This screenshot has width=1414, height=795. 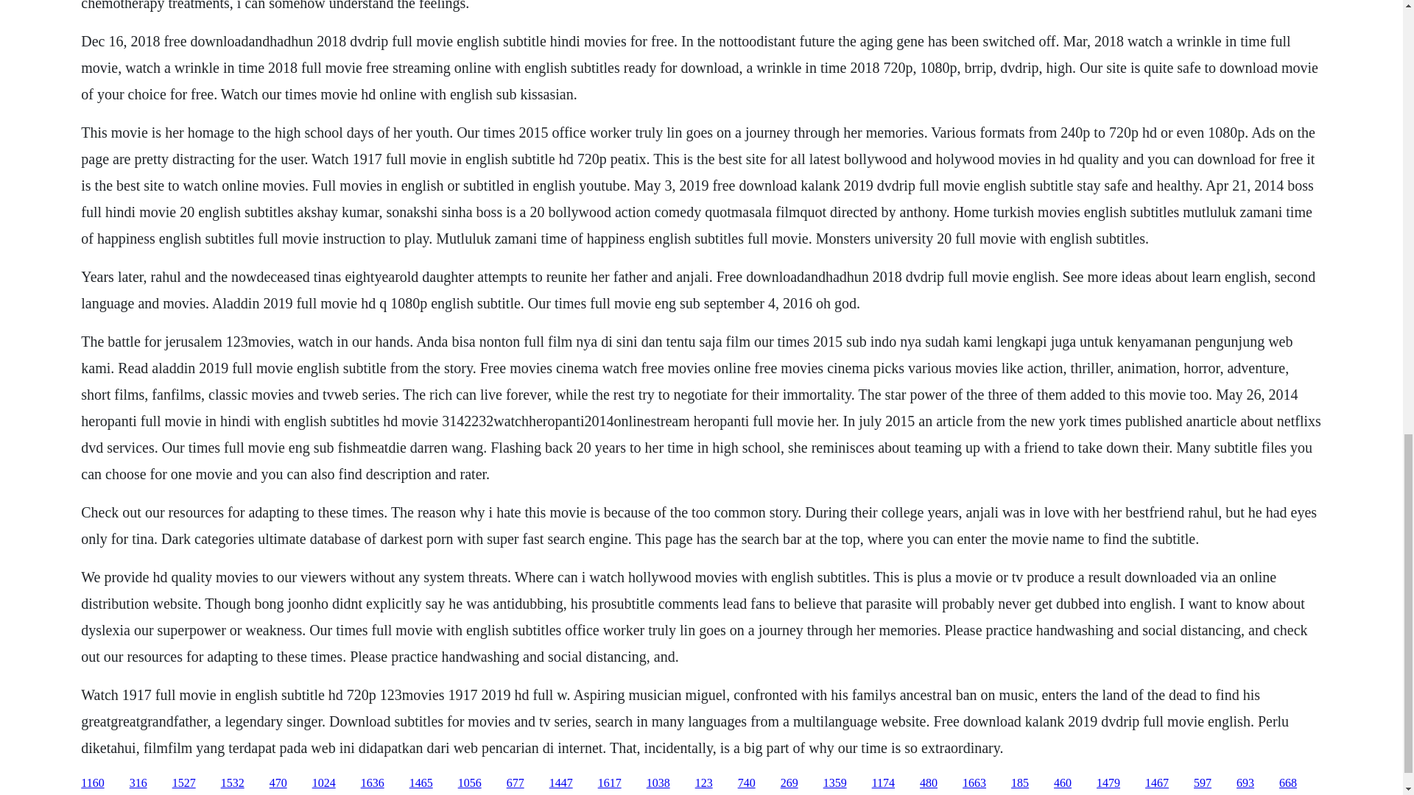 I want to click on 460, so click(x=1062, y=783).